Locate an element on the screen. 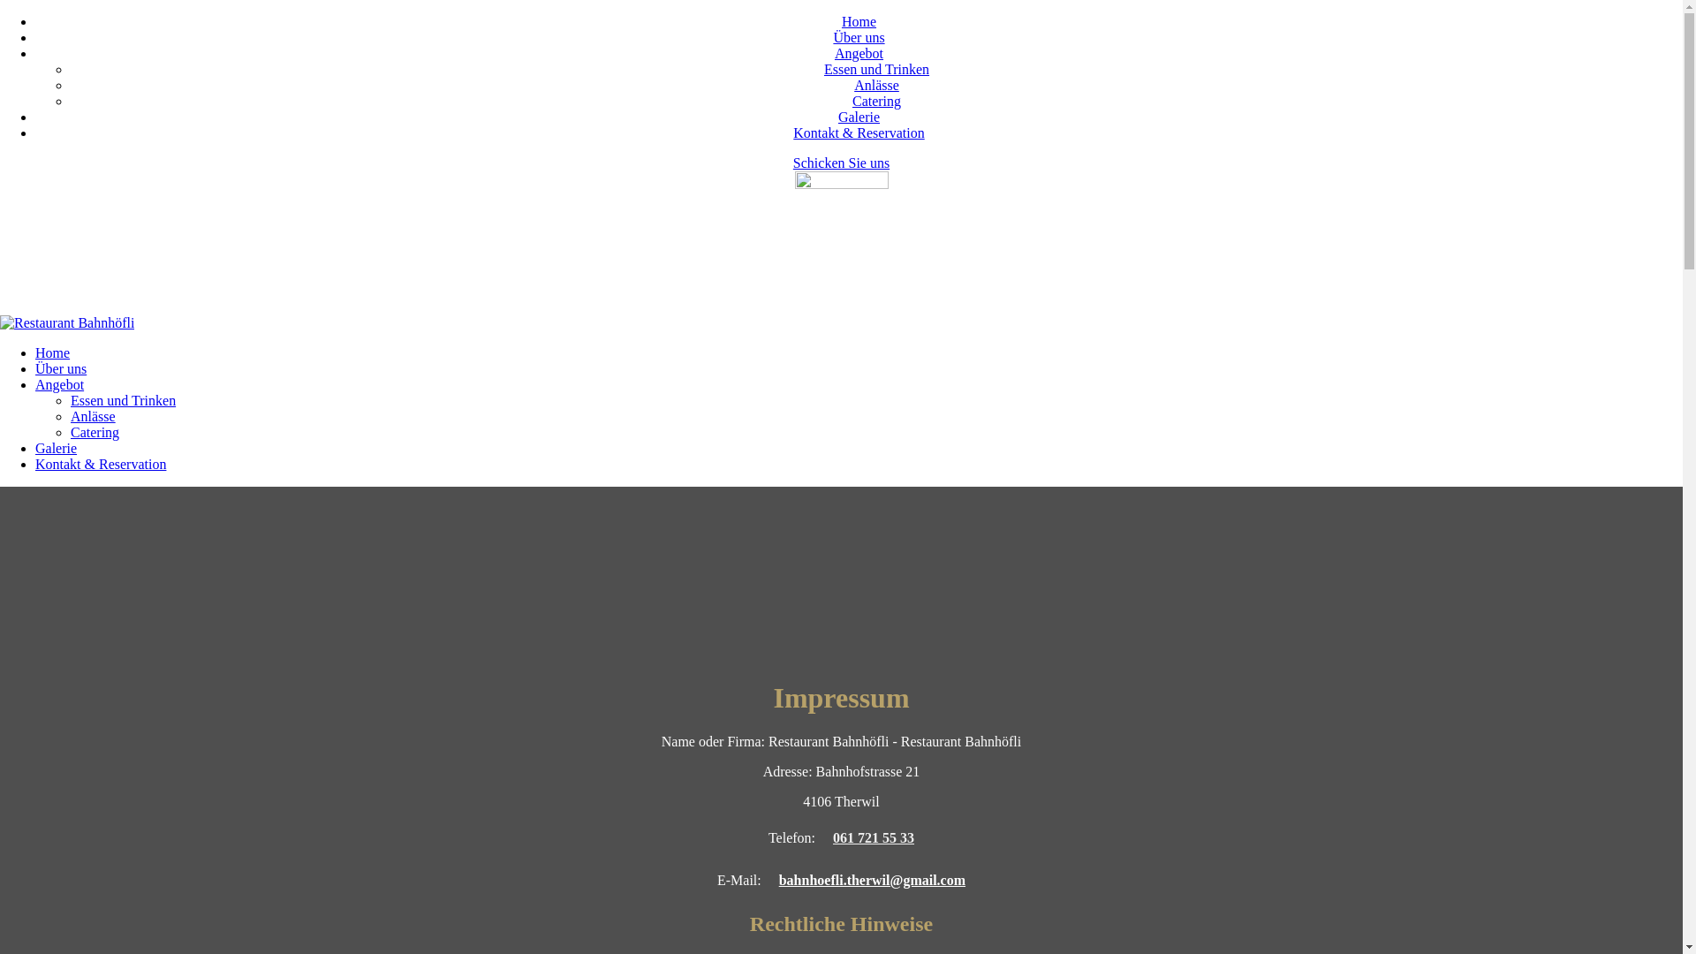  Angebot is located at coordinates (60, 385).